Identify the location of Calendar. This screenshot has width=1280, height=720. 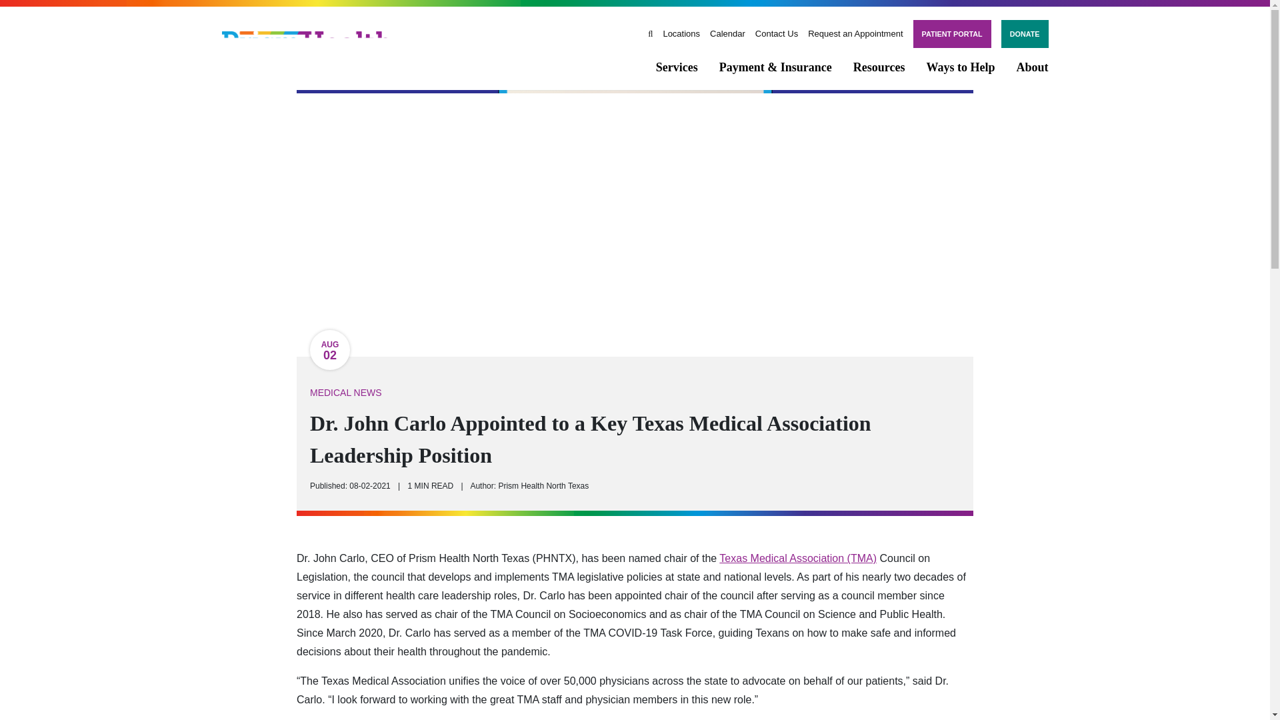
(727, 33).